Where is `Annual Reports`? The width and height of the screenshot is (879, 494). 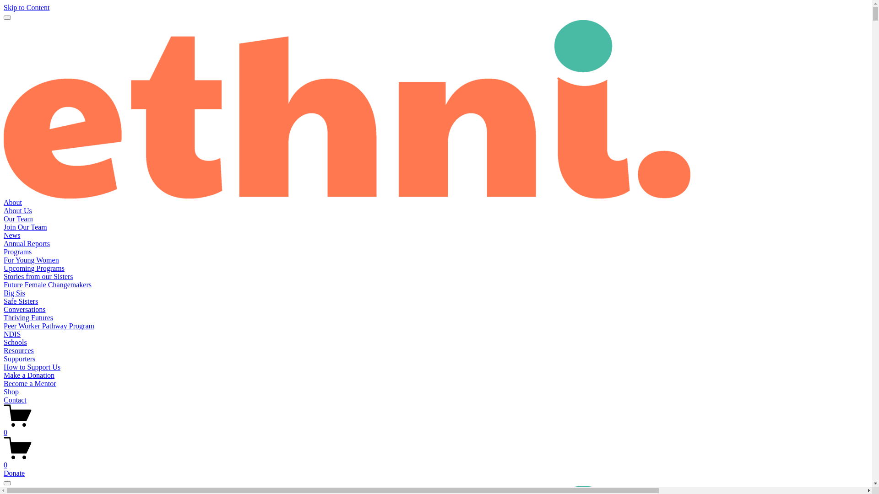
Annual Reports is located at coordinates (27, 243).